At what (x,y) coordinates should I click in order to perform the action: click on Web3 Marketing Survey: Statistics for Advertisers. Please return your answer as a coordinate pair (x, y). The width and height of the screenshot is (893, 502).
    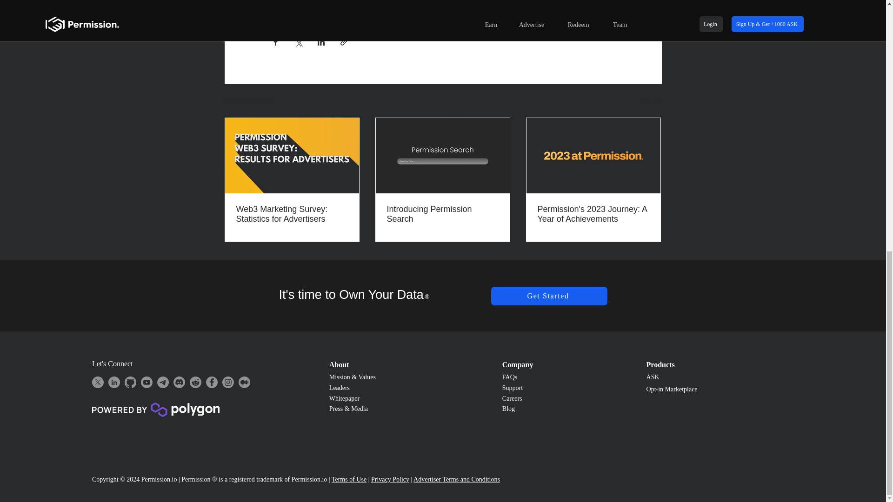
    Looking at the image, I should click on (292, 214).